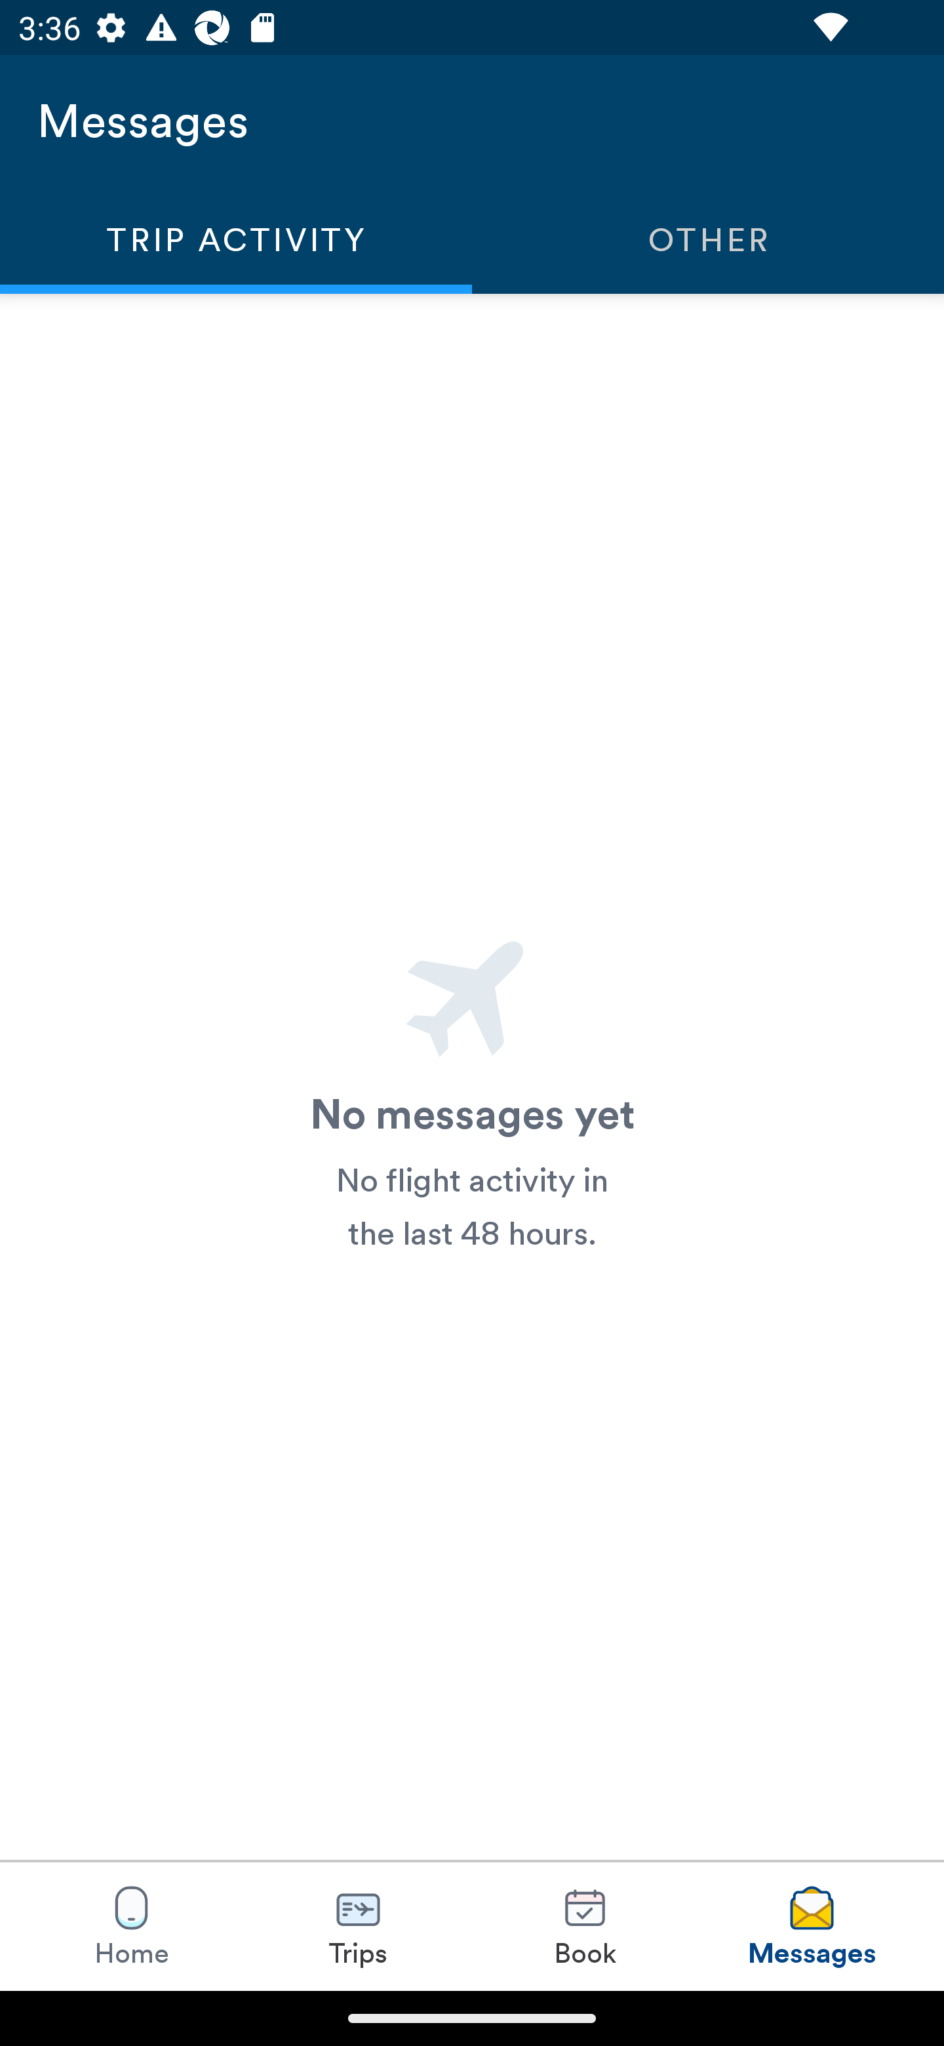  What do you see at coordinates (585, 1926) in the screenshot?
I see `Book` at bounding box center [585, 1926].